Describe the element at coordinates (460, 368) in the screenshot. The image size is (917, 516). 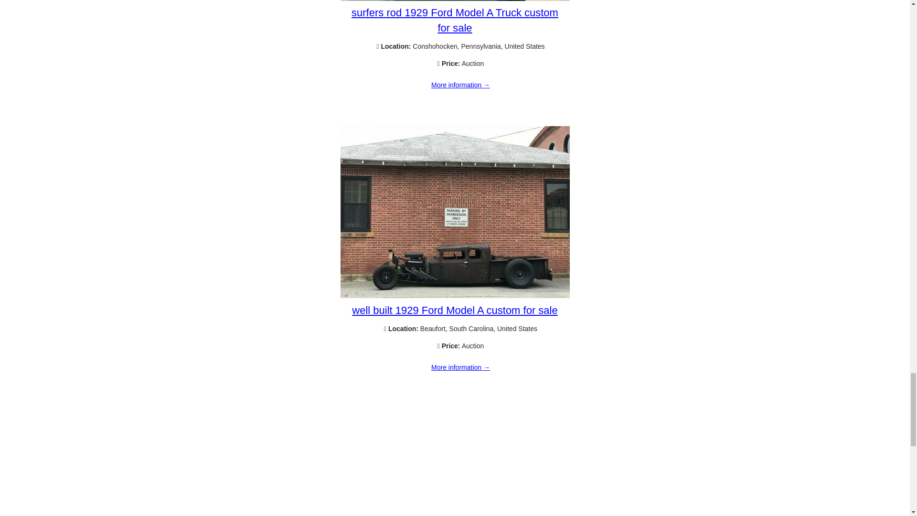
I see `well built 1929 Ford Model A custom for sale` at that location.